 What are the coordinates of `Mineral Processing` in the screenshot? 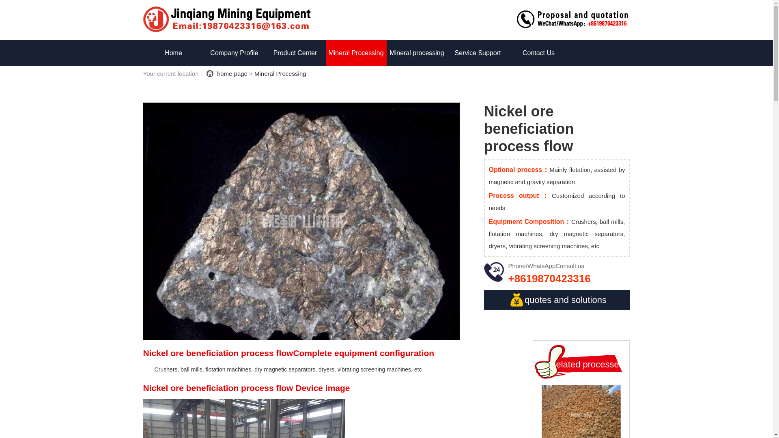 It's located at (280, 73).